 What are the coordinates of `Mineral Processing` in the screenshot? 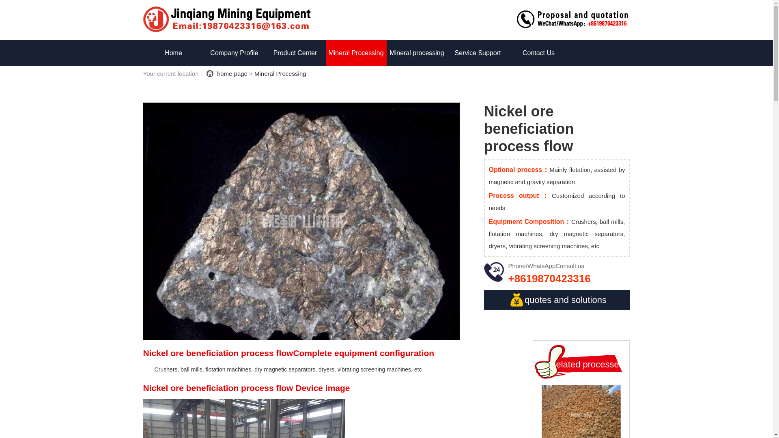 It's located at (280, 73).